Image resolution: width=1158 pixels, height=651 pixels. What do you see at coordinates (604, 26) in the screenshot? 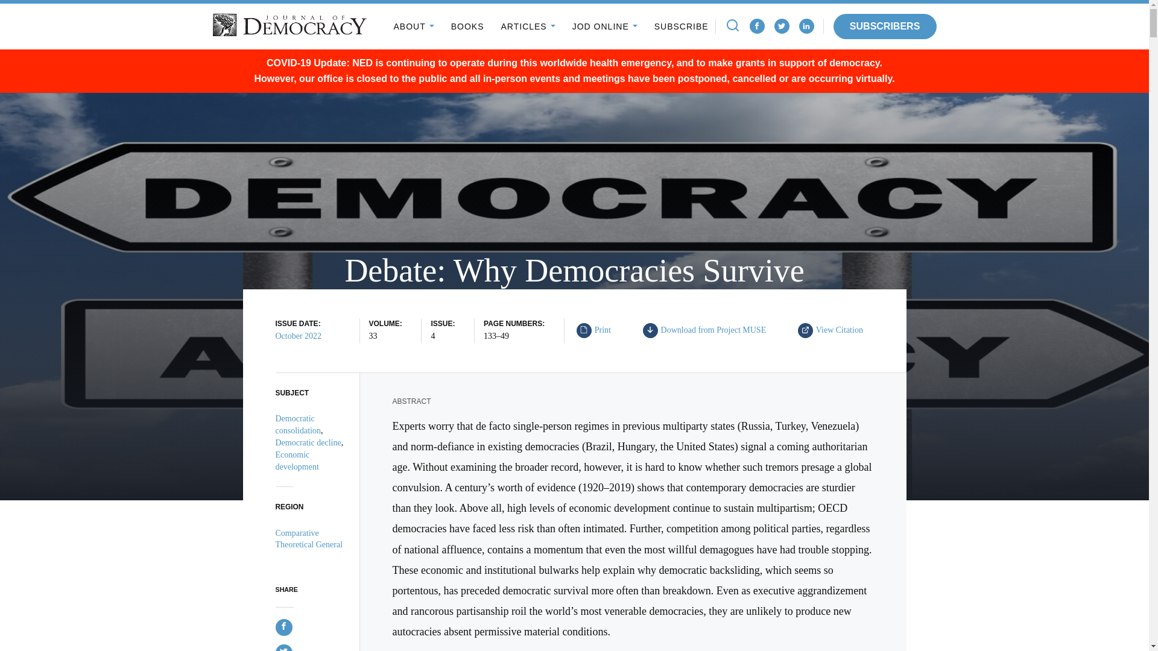
I see `JOD ONLINE` at bounding box center [604, 26].